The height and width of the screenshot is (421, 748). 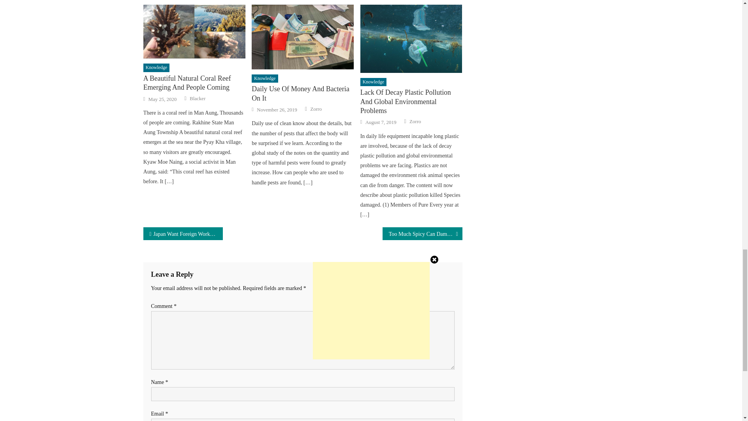 I want to click on A Beautiful Natural Coral Reef Emerging And People Coming, so click(x=194, y=31).